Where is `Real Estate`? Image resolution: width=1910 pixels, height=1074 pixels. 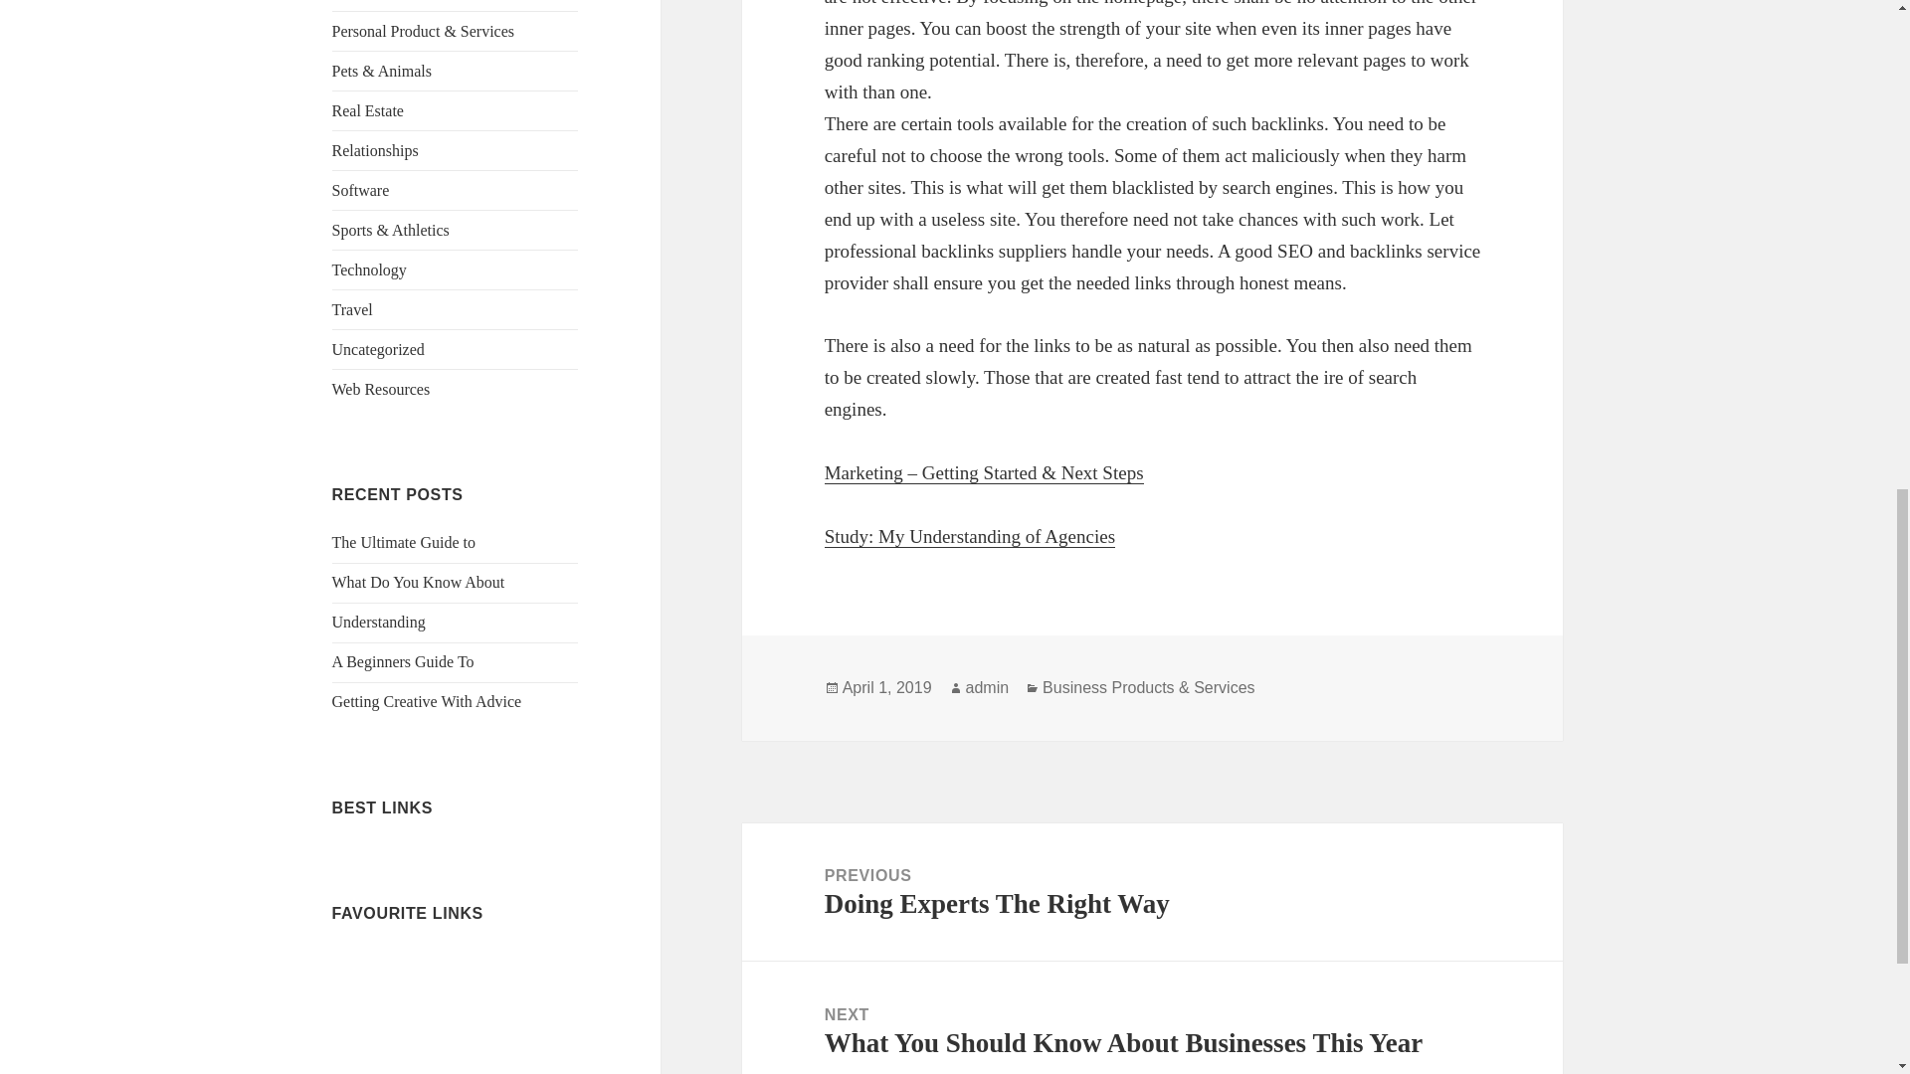
Real Estate is located at coordinates (368, 109).